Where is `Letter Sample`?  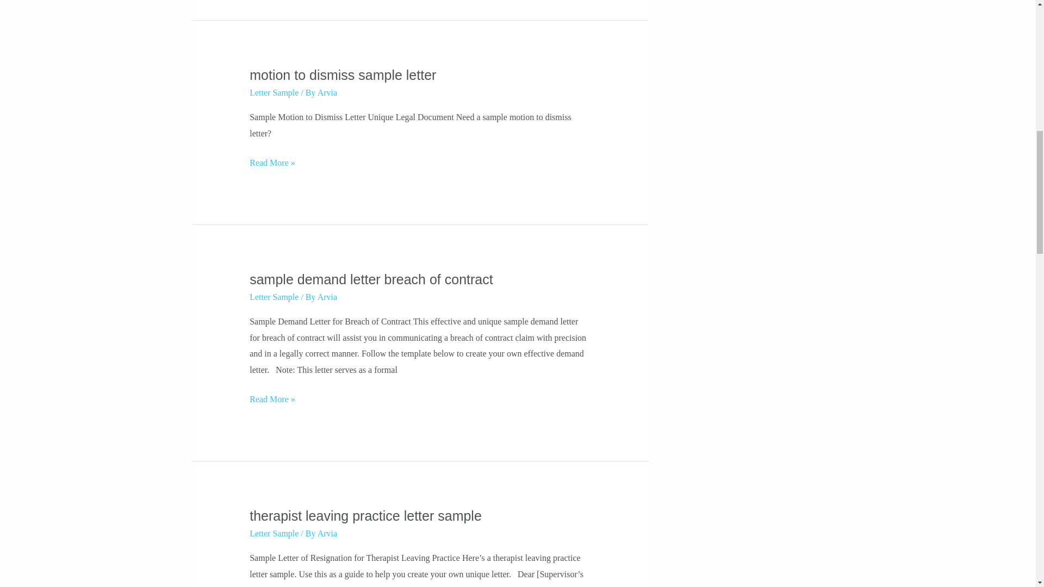
Letter Sample is located at coordinates (274, 92).